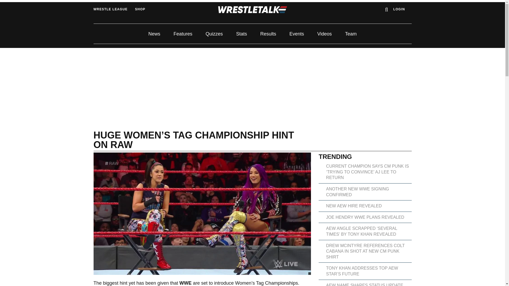  Describe the element at coordinates (241, 34) in the screenshot. I see `Stats` at that location.